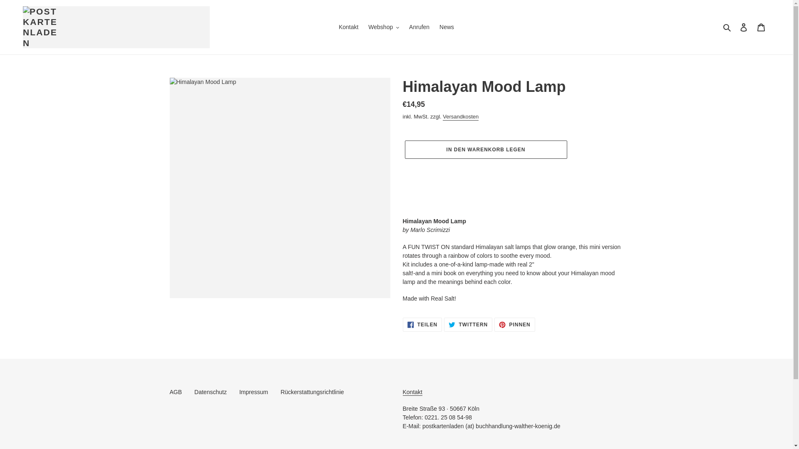  I want to click on Kontakt, so click(412, 392).